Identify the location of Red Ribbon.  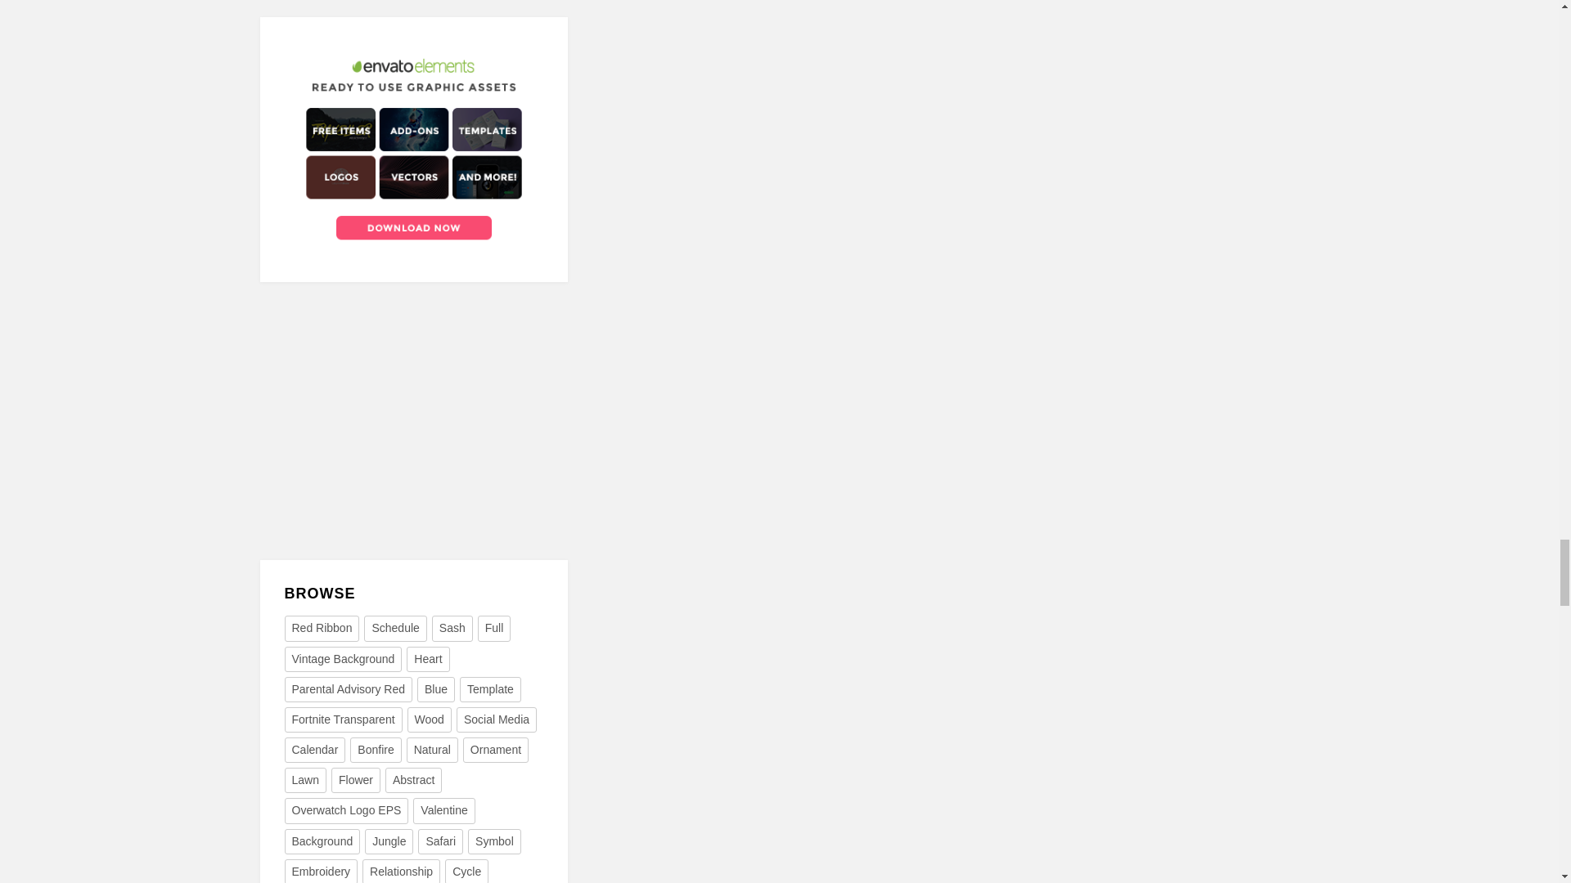
(322, 628).